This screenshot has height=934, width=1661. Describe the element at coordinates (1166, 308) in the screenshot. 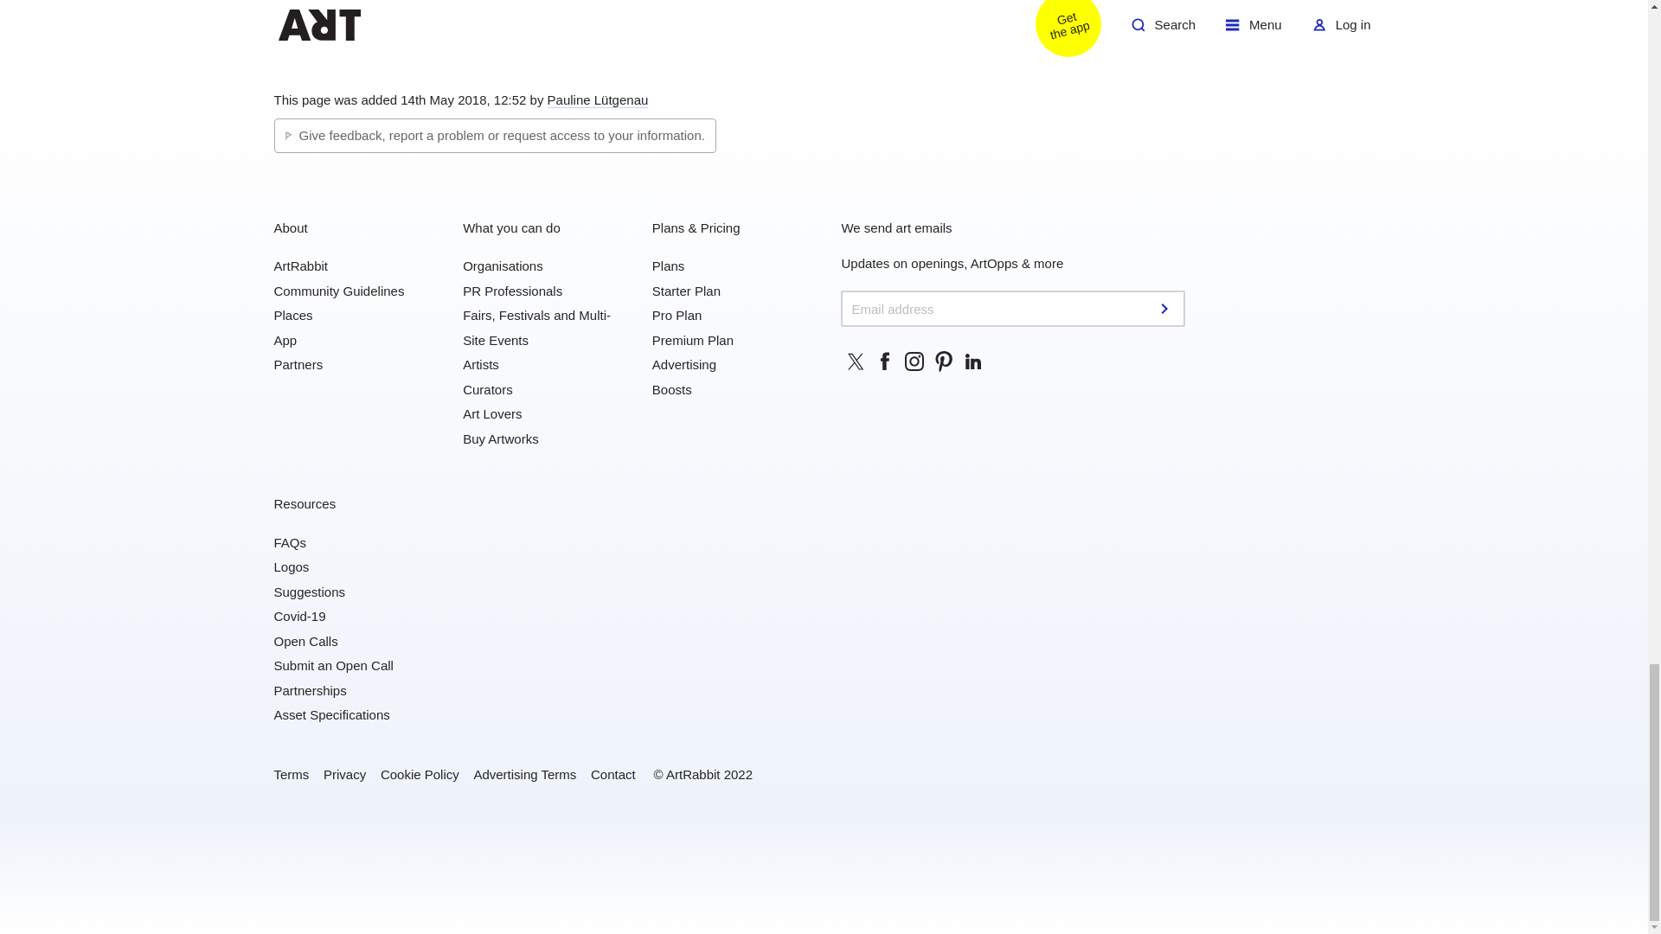

I see `submit` at that location.